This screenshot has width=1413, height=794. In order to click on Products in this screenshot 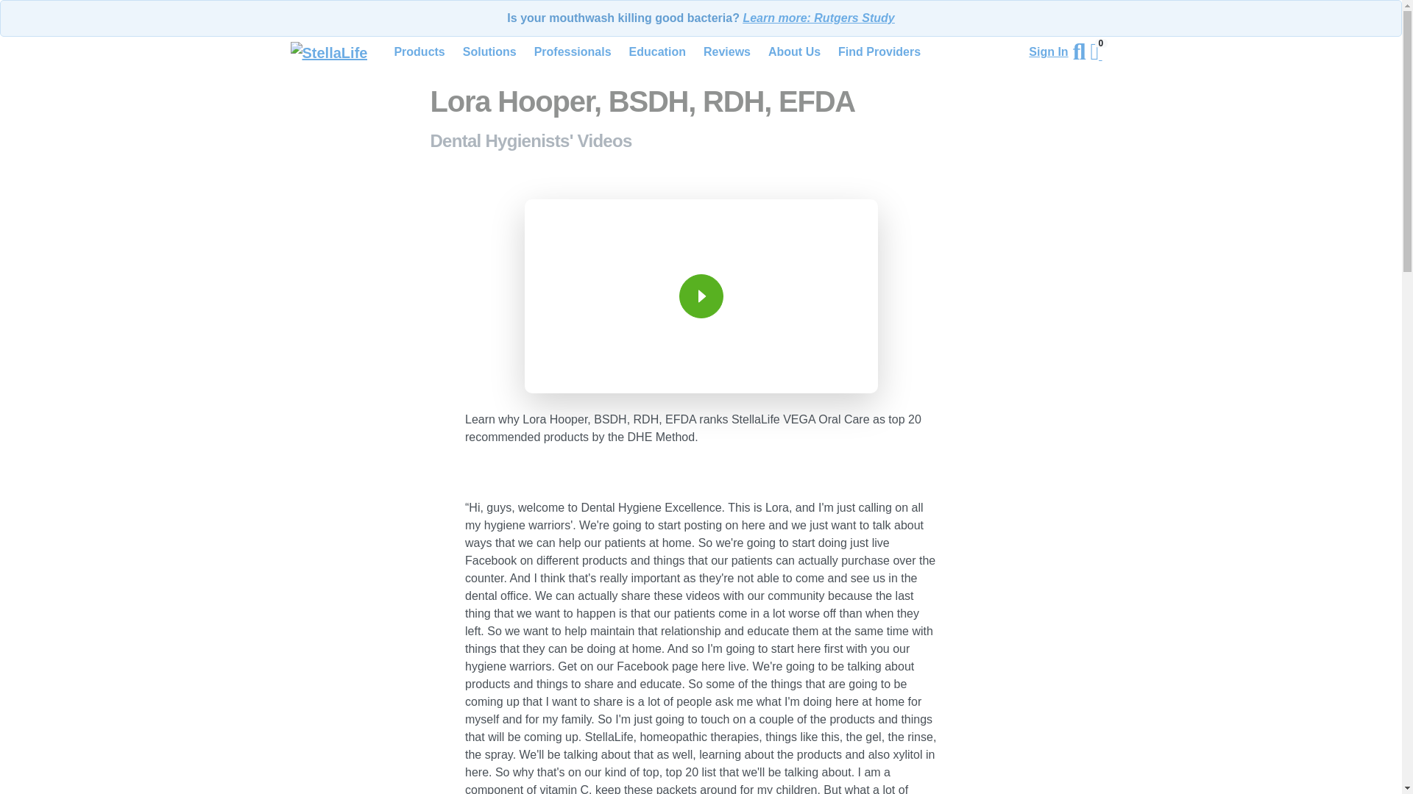, I will do `click(419, 51)`.